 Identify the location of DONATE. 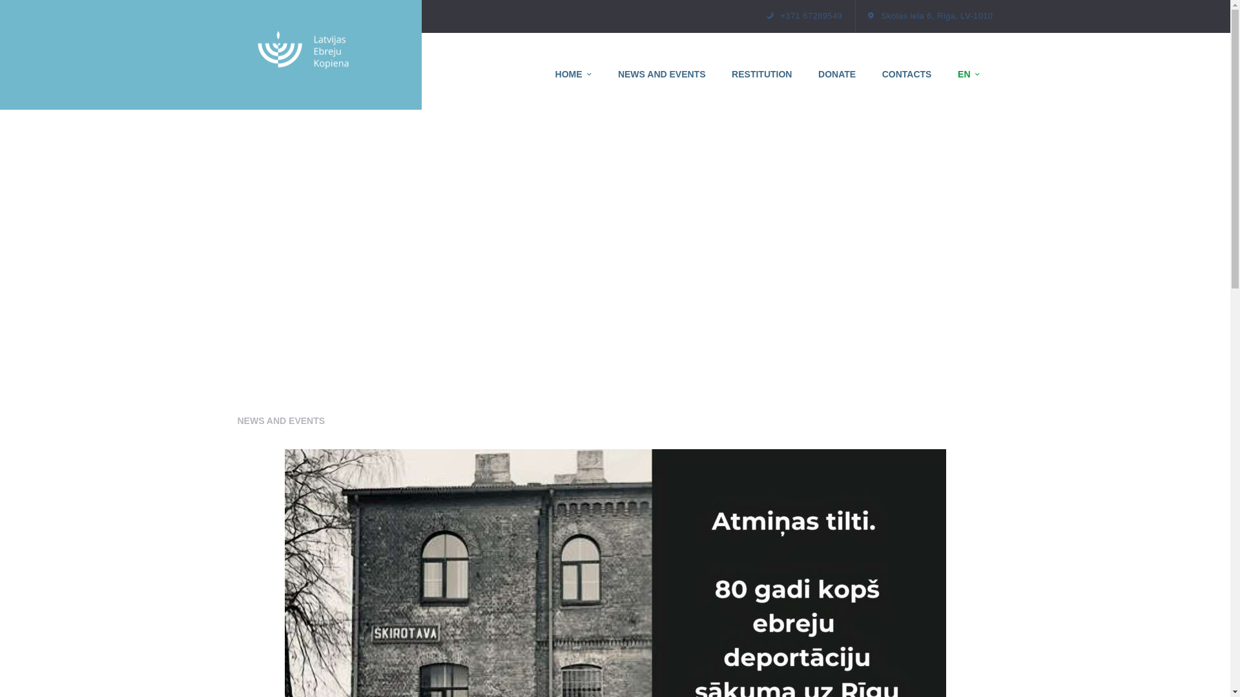
(837, 74).